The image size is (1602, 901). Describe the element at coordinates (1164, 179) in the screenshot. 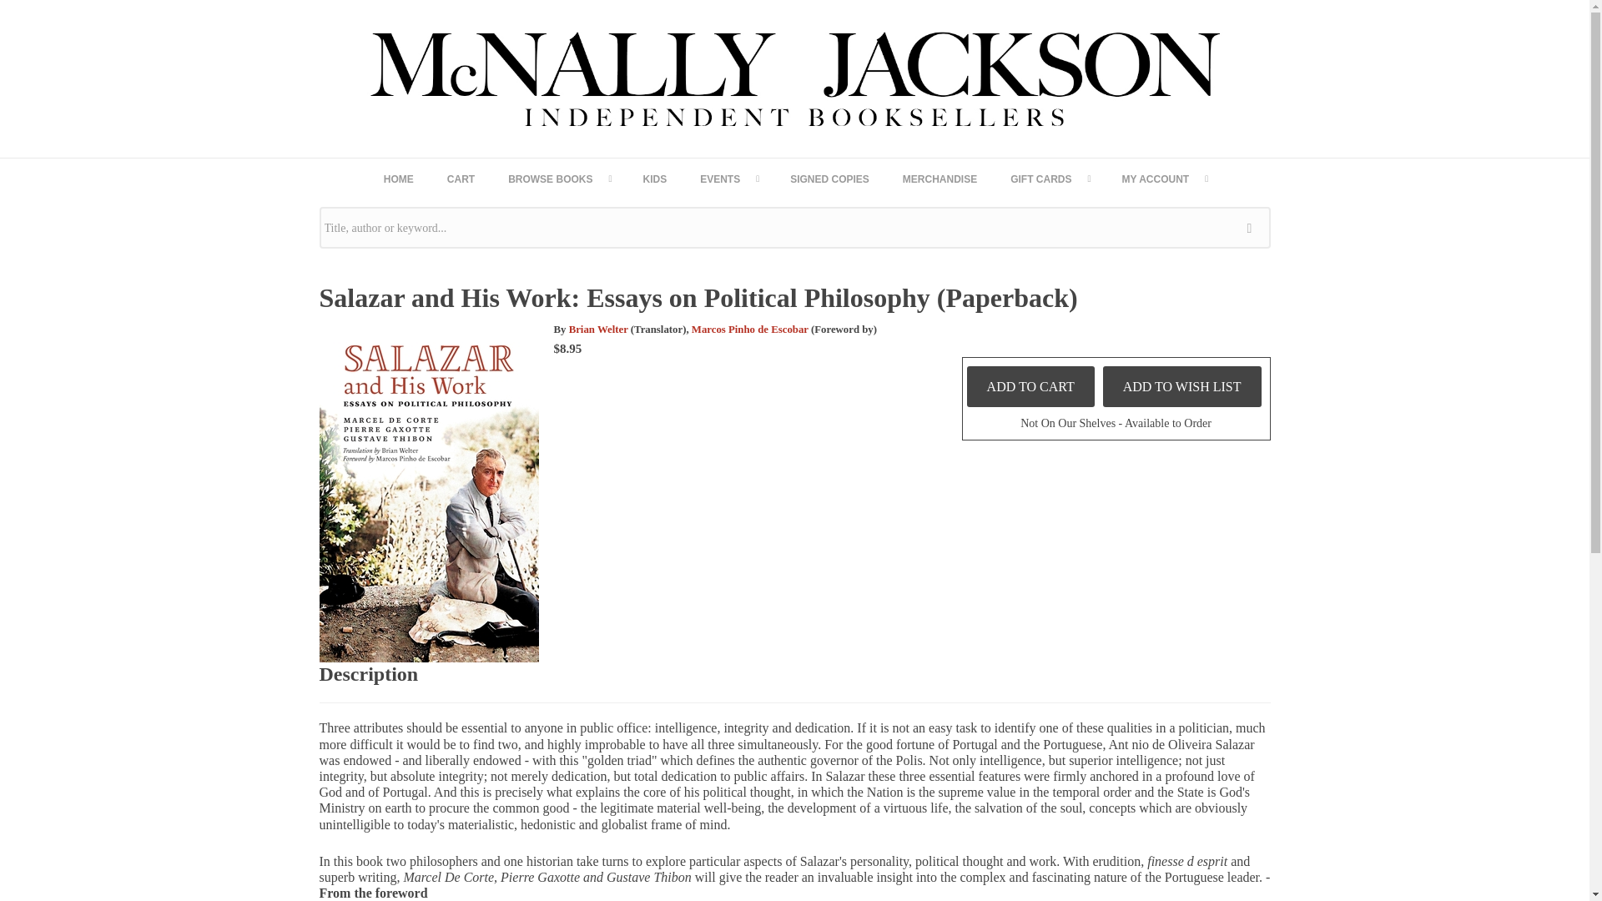

I see `MY ACCOUNT` at that location.